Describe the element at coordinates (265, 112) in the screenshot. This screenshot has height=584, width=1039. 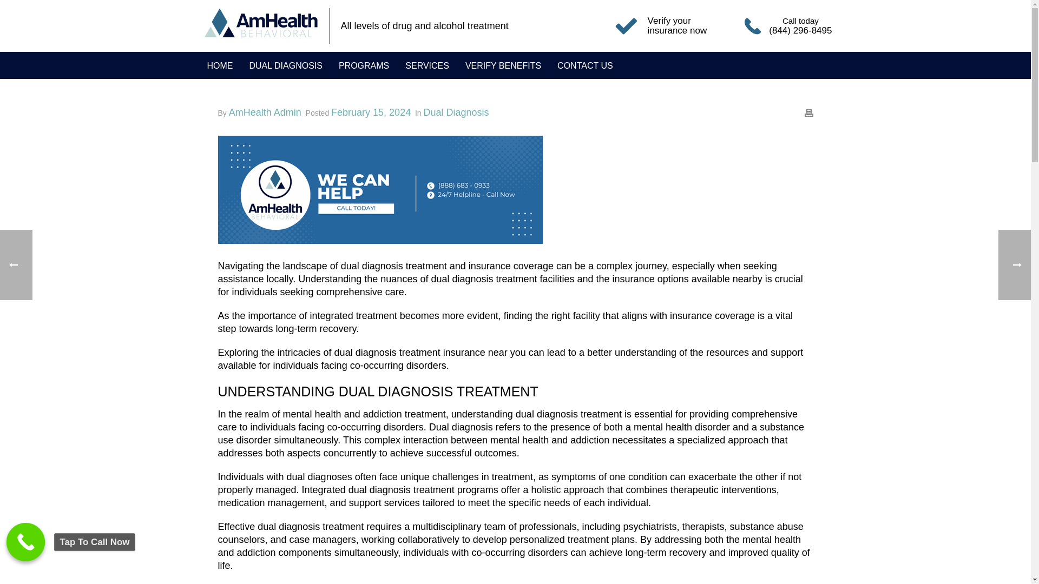
I see `AmHealth Admin` at that location.